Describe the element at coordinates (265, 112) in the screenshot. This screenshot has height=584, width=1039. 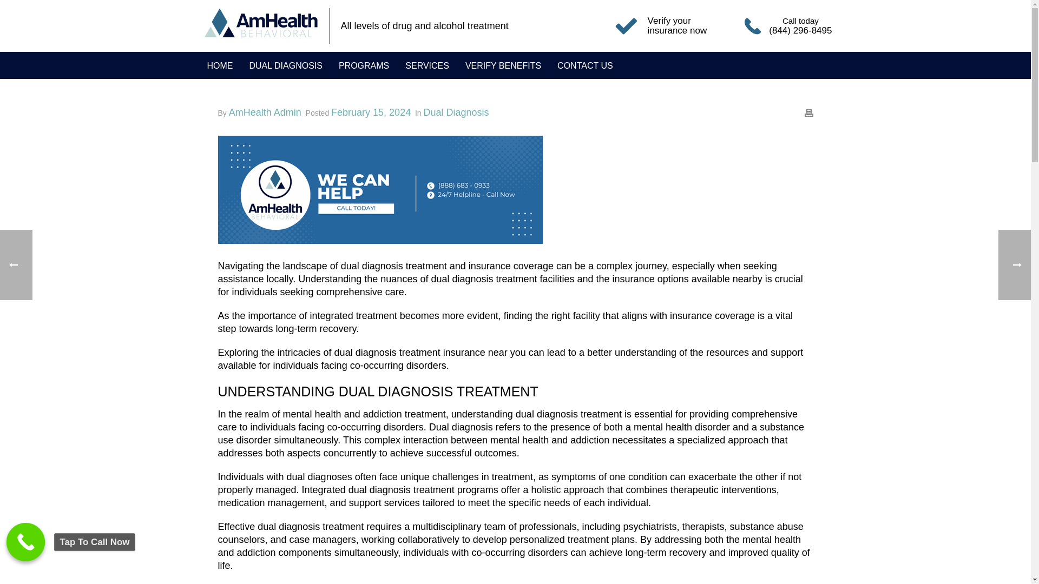
I see `AmHealth Admin` at that location.